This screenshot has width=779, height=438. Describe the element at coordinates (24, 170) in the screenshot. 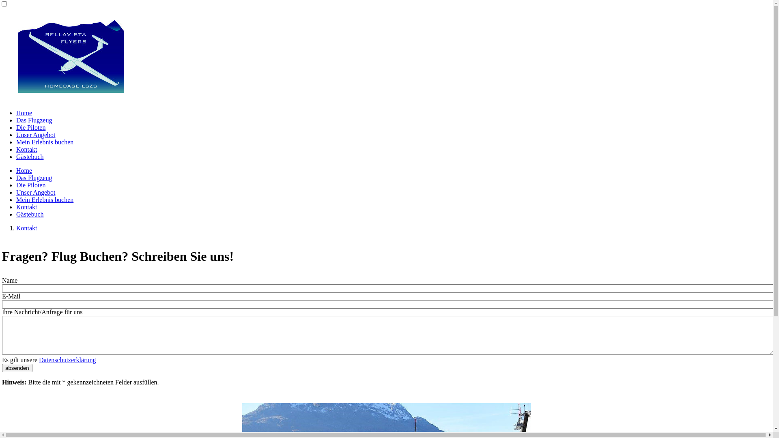

I see `Home` at that location.